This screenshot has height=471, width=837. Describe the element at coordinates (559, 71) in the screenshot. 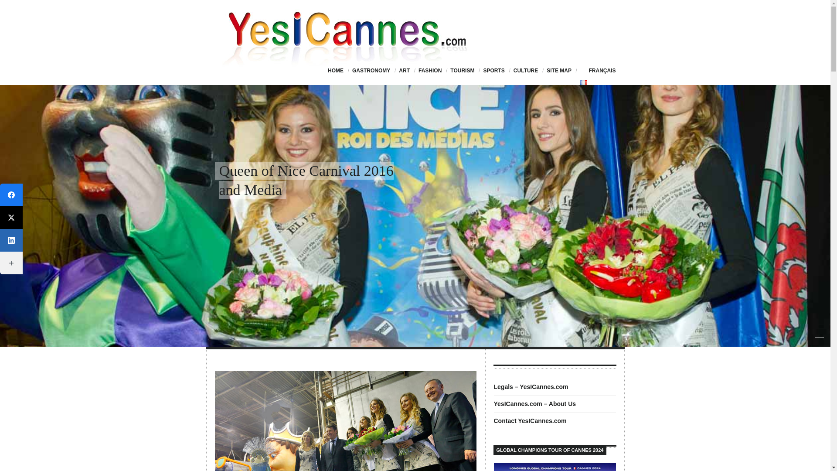

I see `SITE MAP` at that location.